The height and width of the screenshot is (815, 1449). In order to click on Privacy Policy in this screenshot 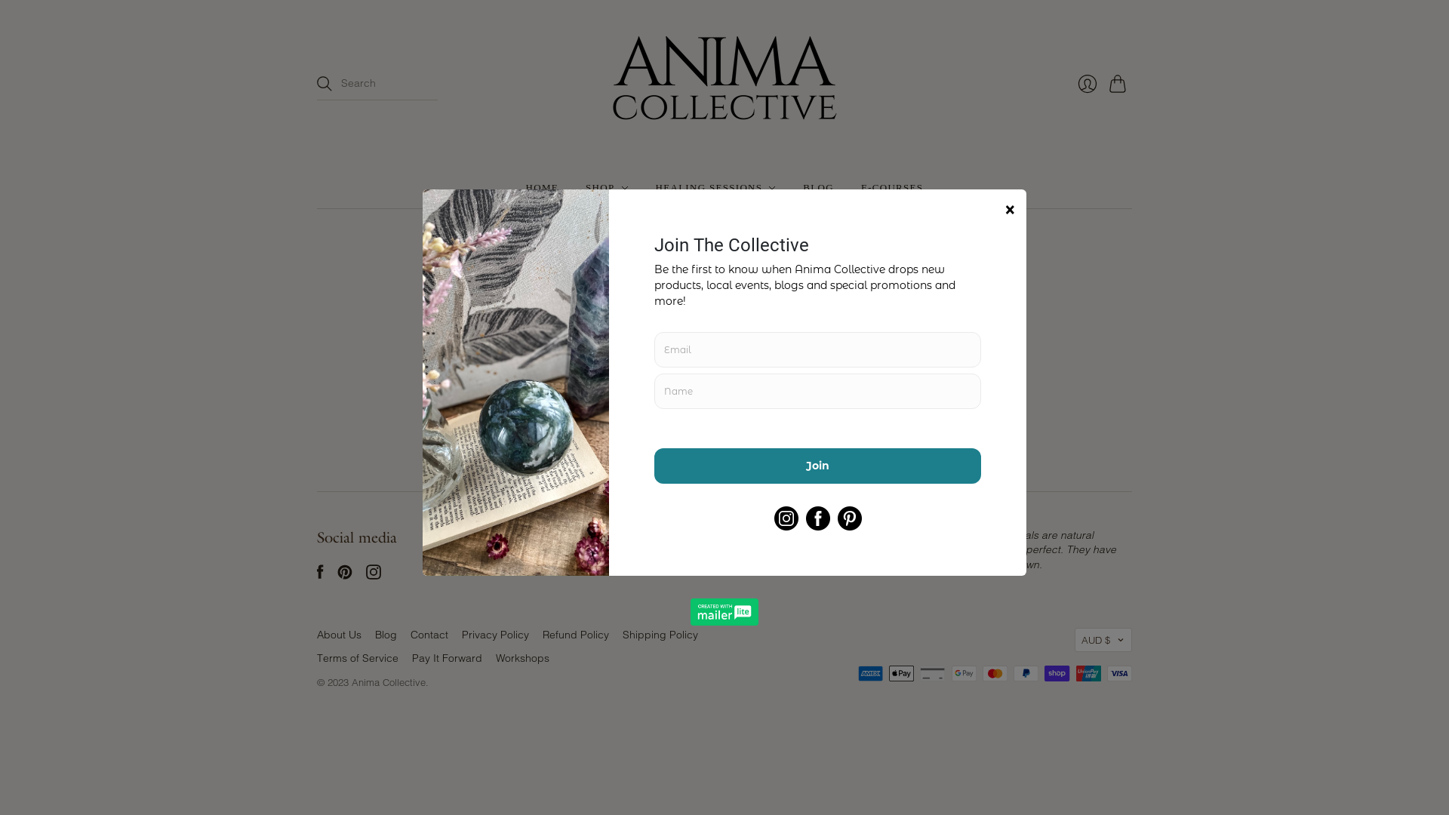, I will do `click(495, 635)`.